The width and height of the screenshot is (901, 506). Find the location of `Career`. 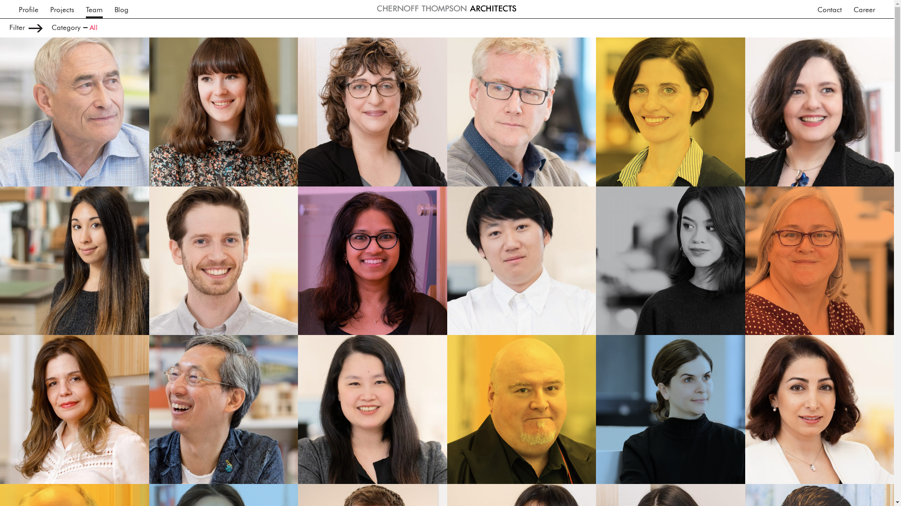

Career is located at coordinates (864, 9).